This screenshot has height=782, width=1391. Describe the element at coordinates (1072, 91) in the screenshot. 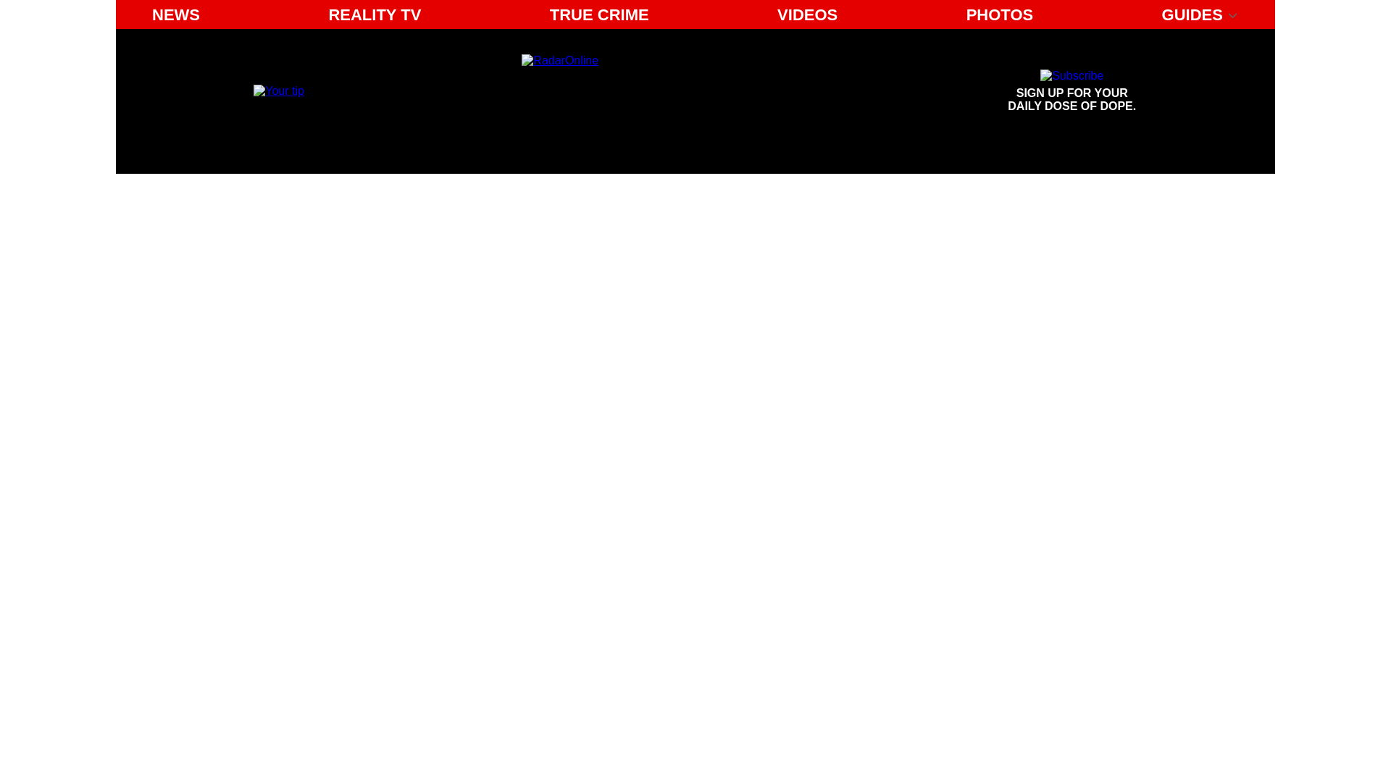

I see `Sign up for your daily dose of dope.` at that location.